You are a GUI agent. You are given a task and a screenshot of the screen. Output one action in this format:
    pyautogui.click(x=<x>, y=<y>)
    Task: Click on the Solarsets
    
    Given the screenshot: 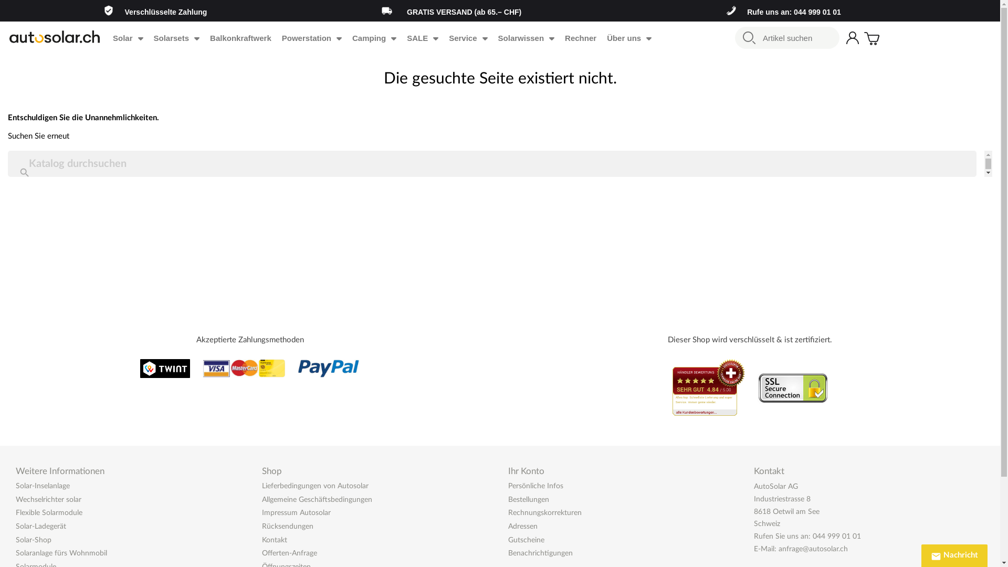 What is the action you would take?
    pyautogui.click(x=177, y=38)
    